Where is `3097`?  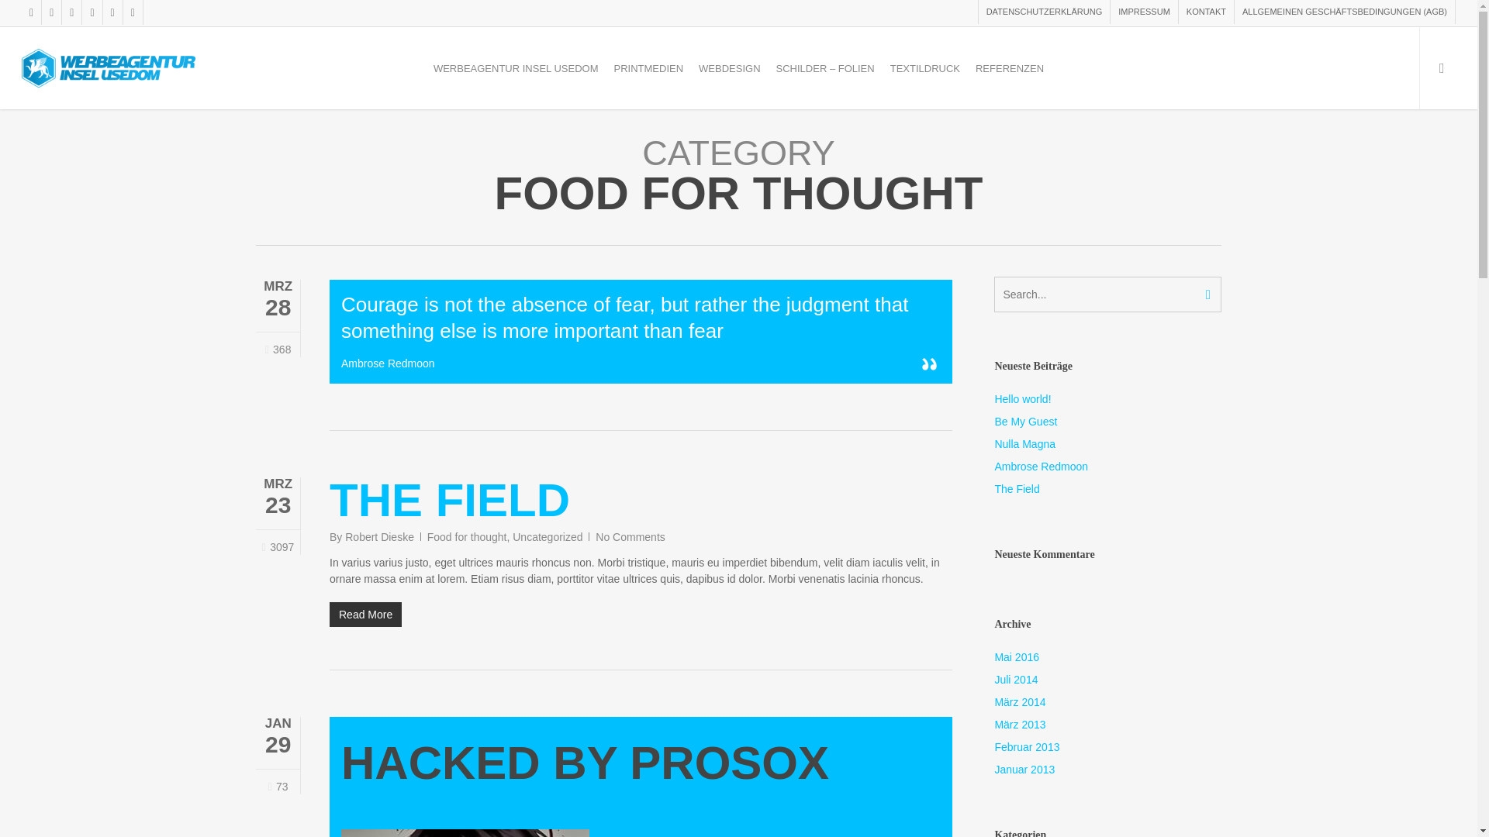
3097 is located at coordinates (278, 547).